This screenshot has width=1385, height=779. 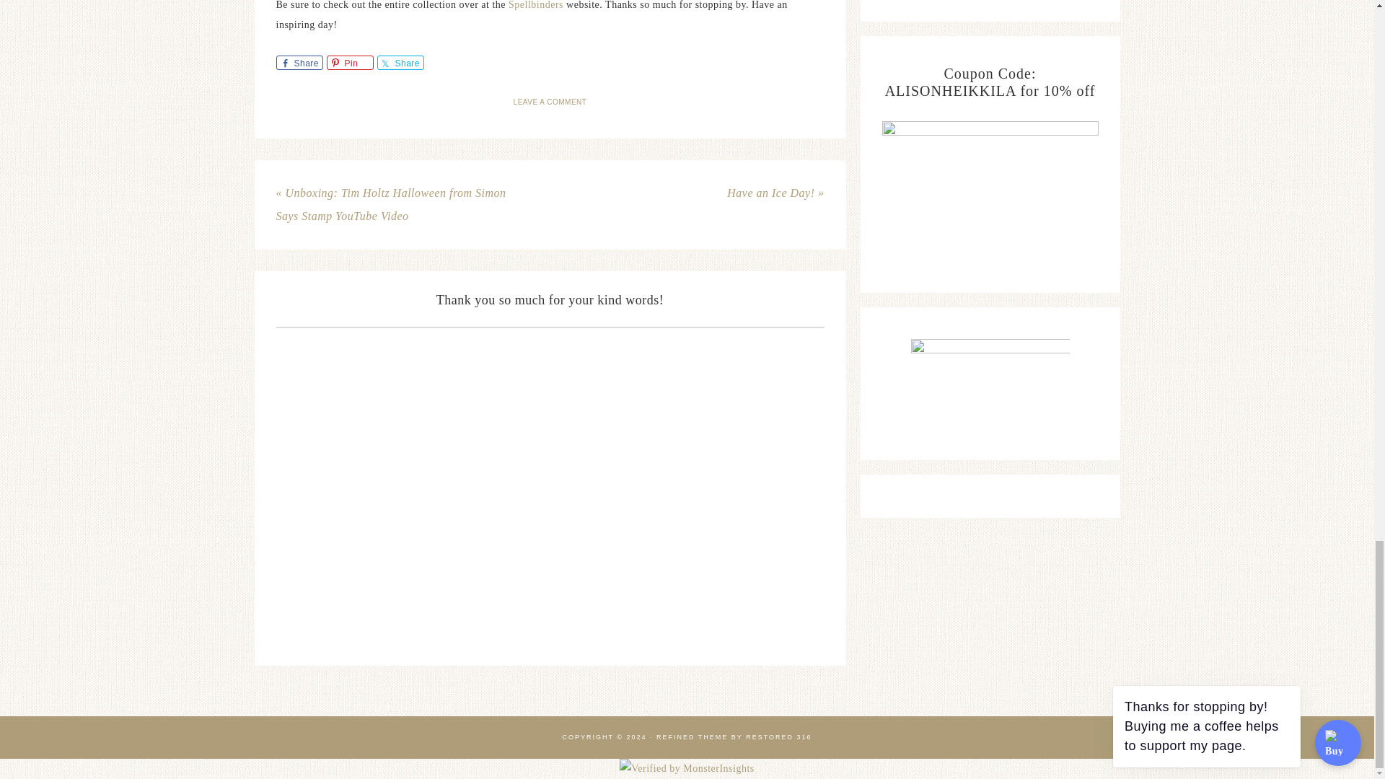 I want to click on Spellbinders , so click(x=537, y=5).